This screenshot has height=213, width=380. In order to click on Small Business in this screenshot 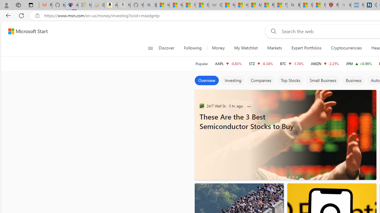, I will do `click(323, 80)`.